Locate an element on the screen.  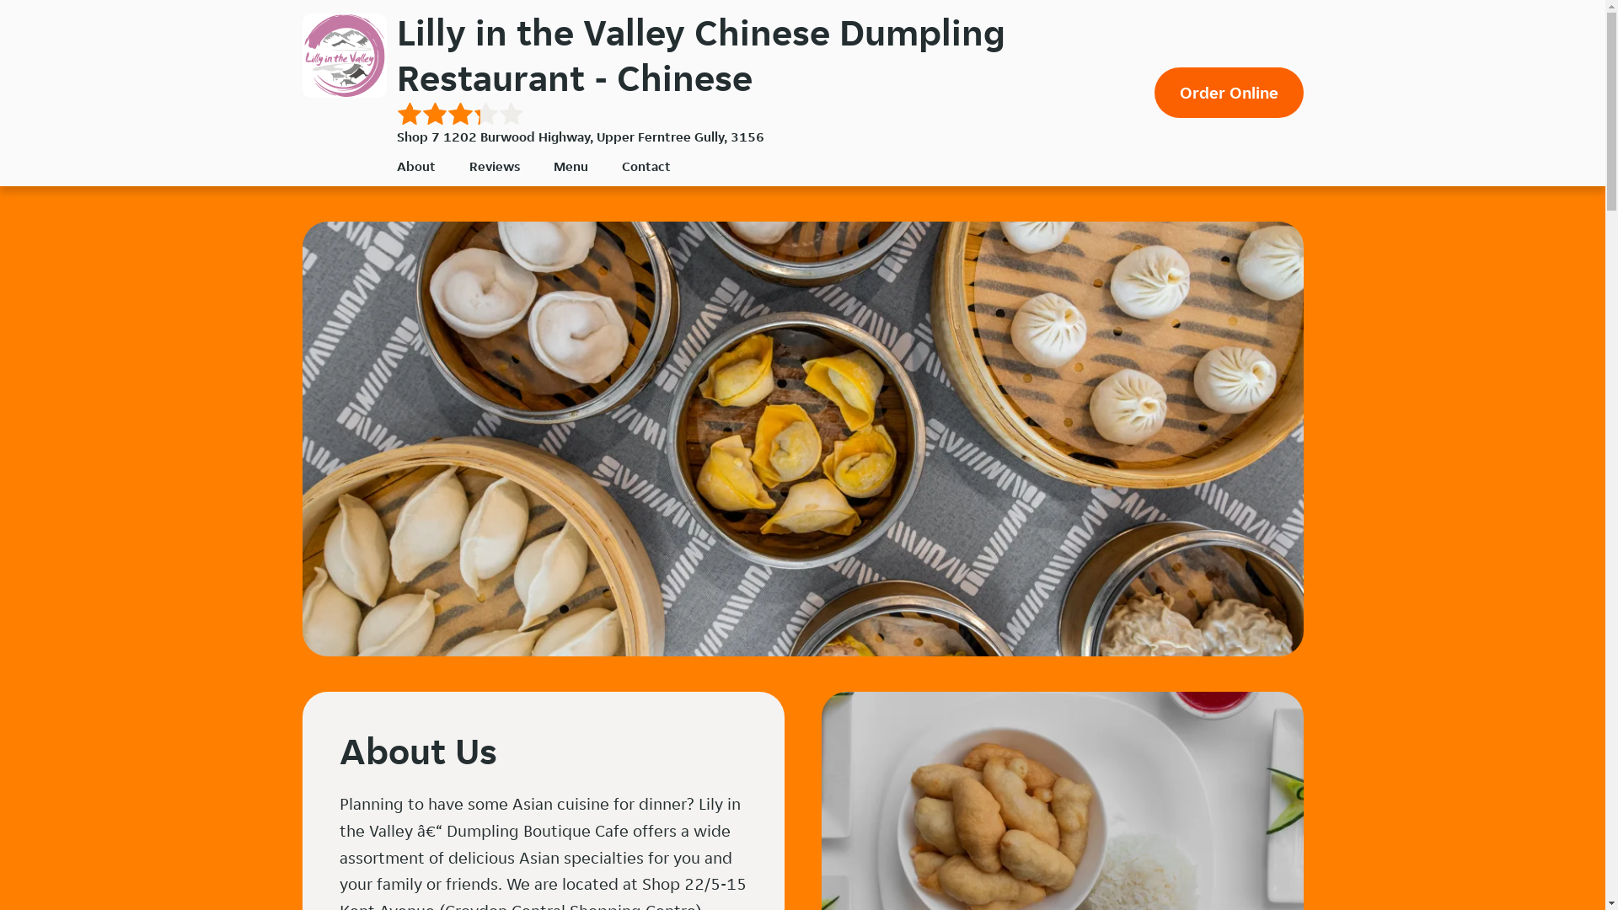
Menu is located at coordinates (570, 166).